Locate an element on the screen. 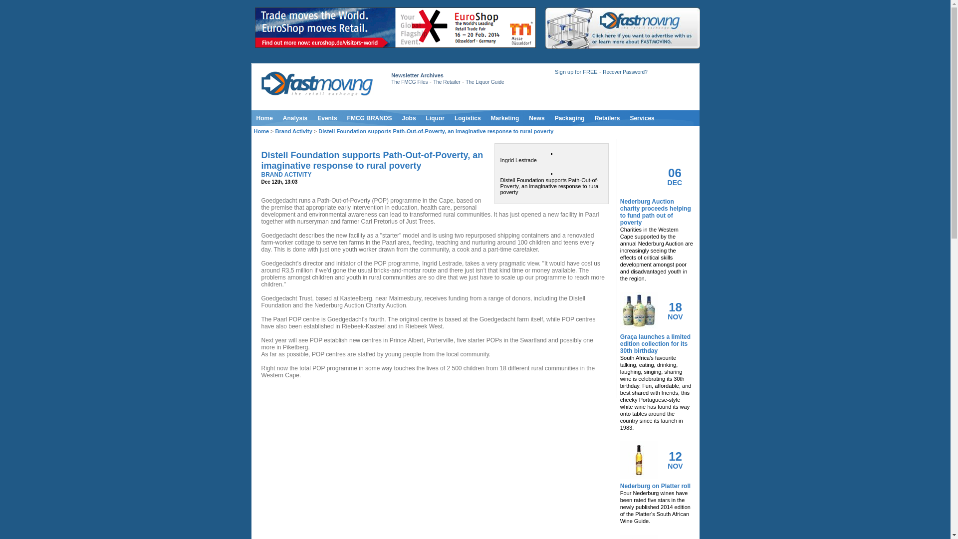 The height and width of the screenshot is (539, 958). Click here to contact or advertise with Fastmoving.co.za is located at coordinates (622, 28).